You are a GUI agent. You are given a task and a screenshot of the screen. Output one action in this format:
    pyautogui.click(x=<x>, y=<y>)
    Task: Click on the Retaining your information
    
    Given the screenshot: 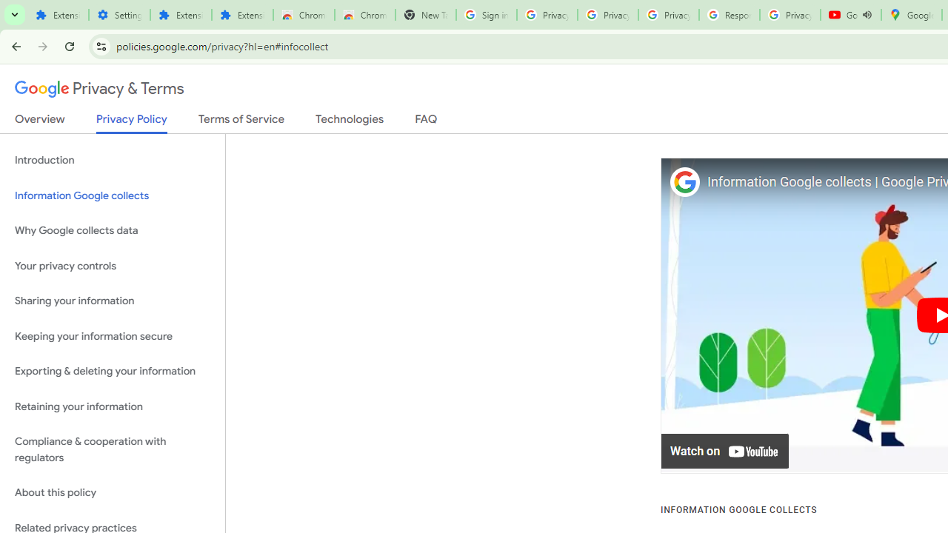 What is the action you would take?
    pyautogui.click(x=113, y=406)
    